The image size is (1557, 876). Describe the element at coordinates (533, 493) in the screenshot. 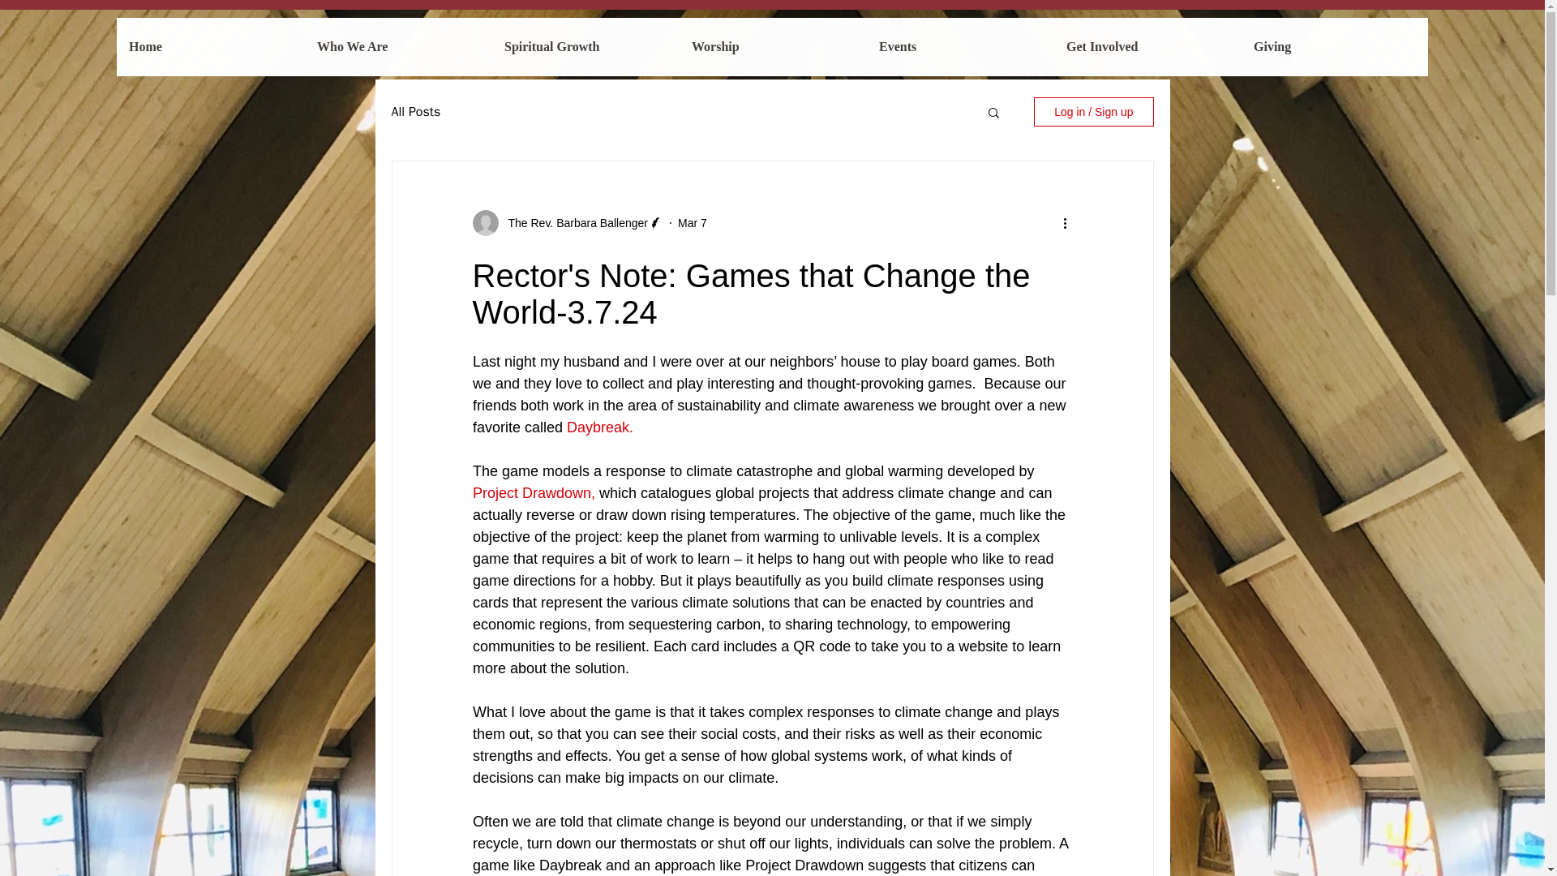

I see `Project Drawdown,` at that location.